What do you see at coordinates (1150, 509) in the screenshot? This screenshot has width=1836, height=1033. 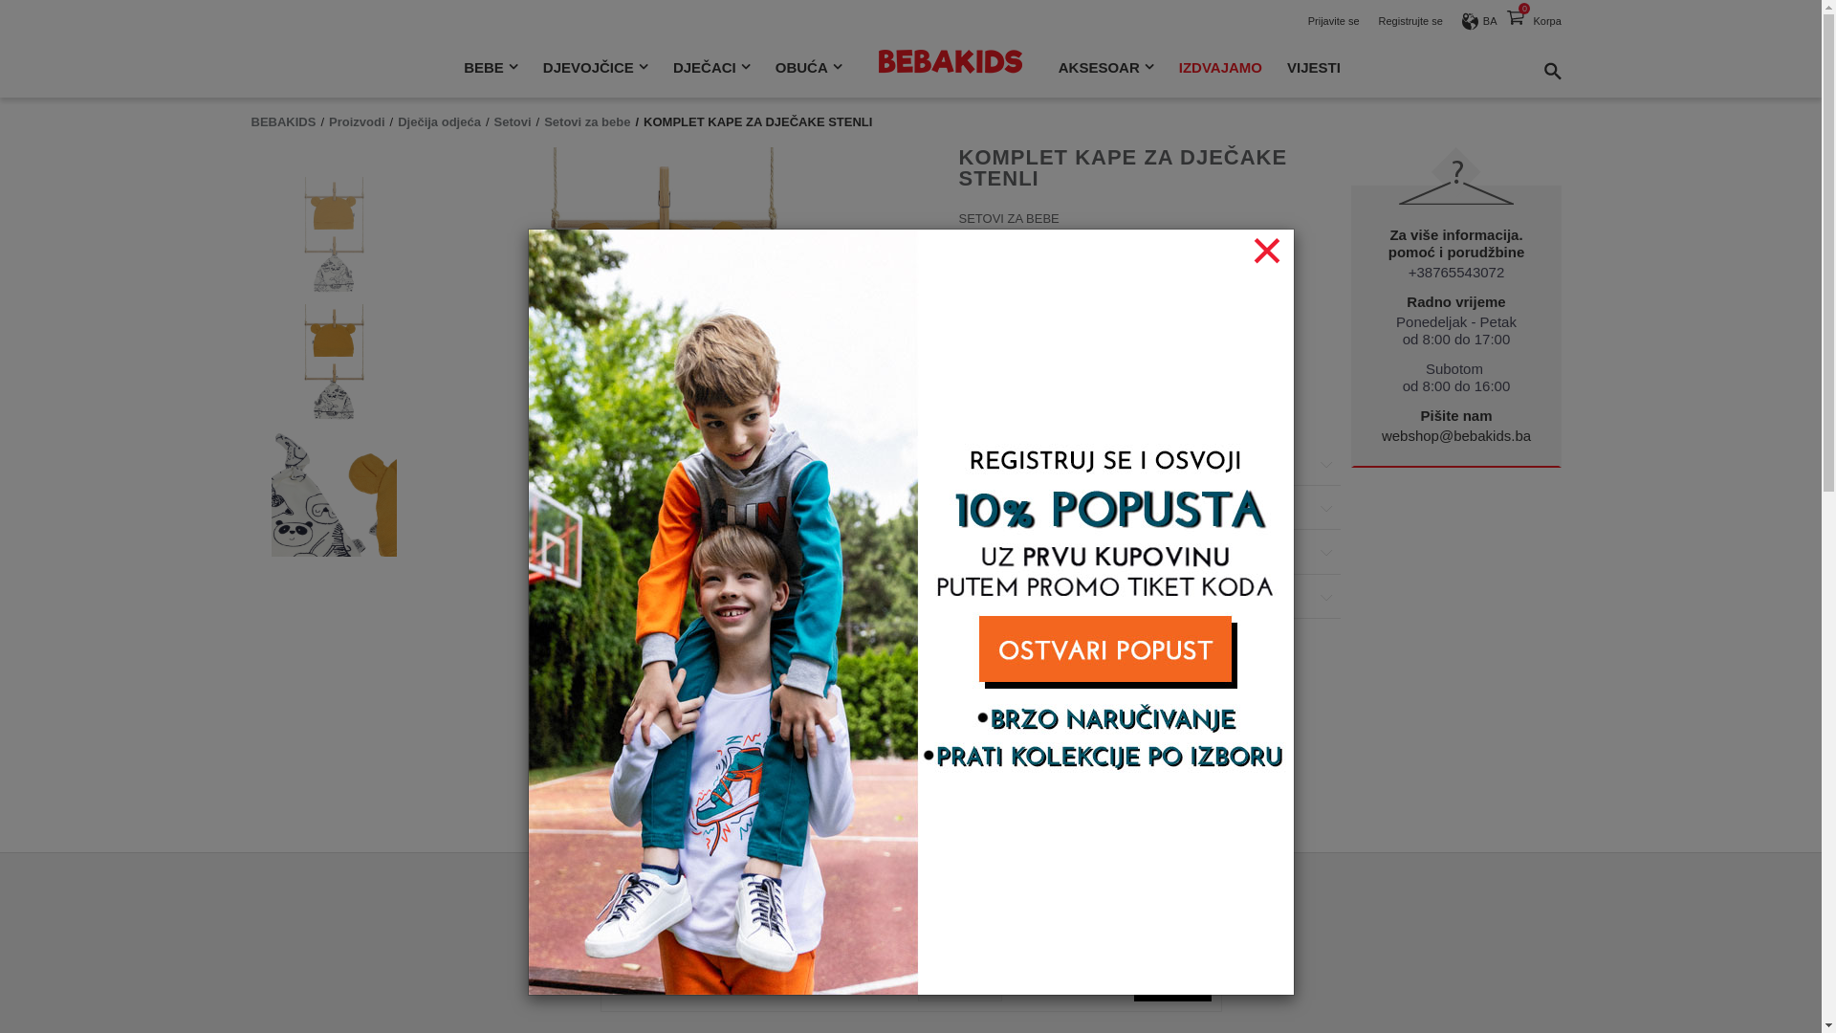 I see `SASTAV` at bounding box center [1150, 509].